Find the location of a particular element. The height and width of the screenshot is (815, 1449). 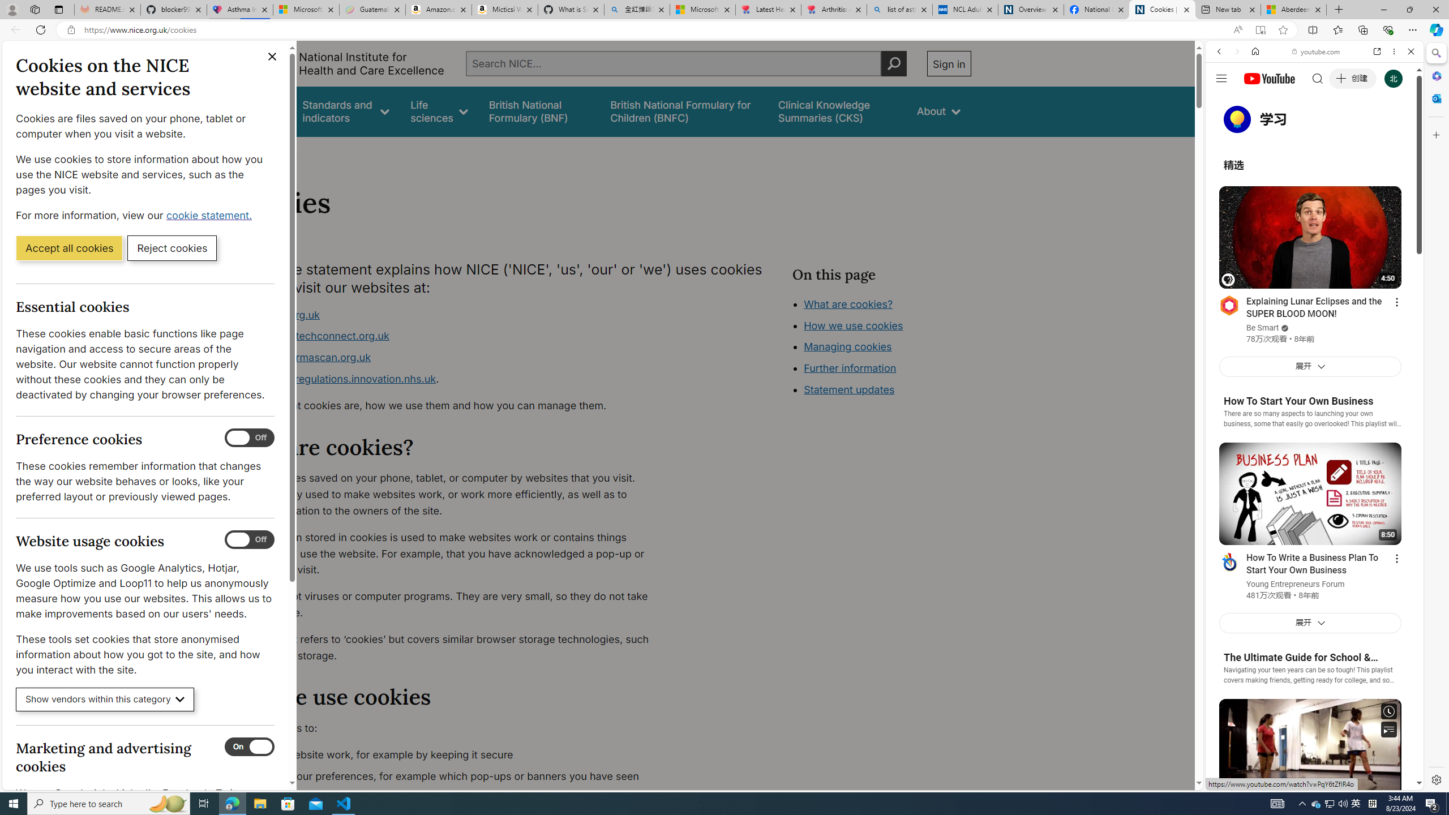

false is located at coordinates (837, 111).